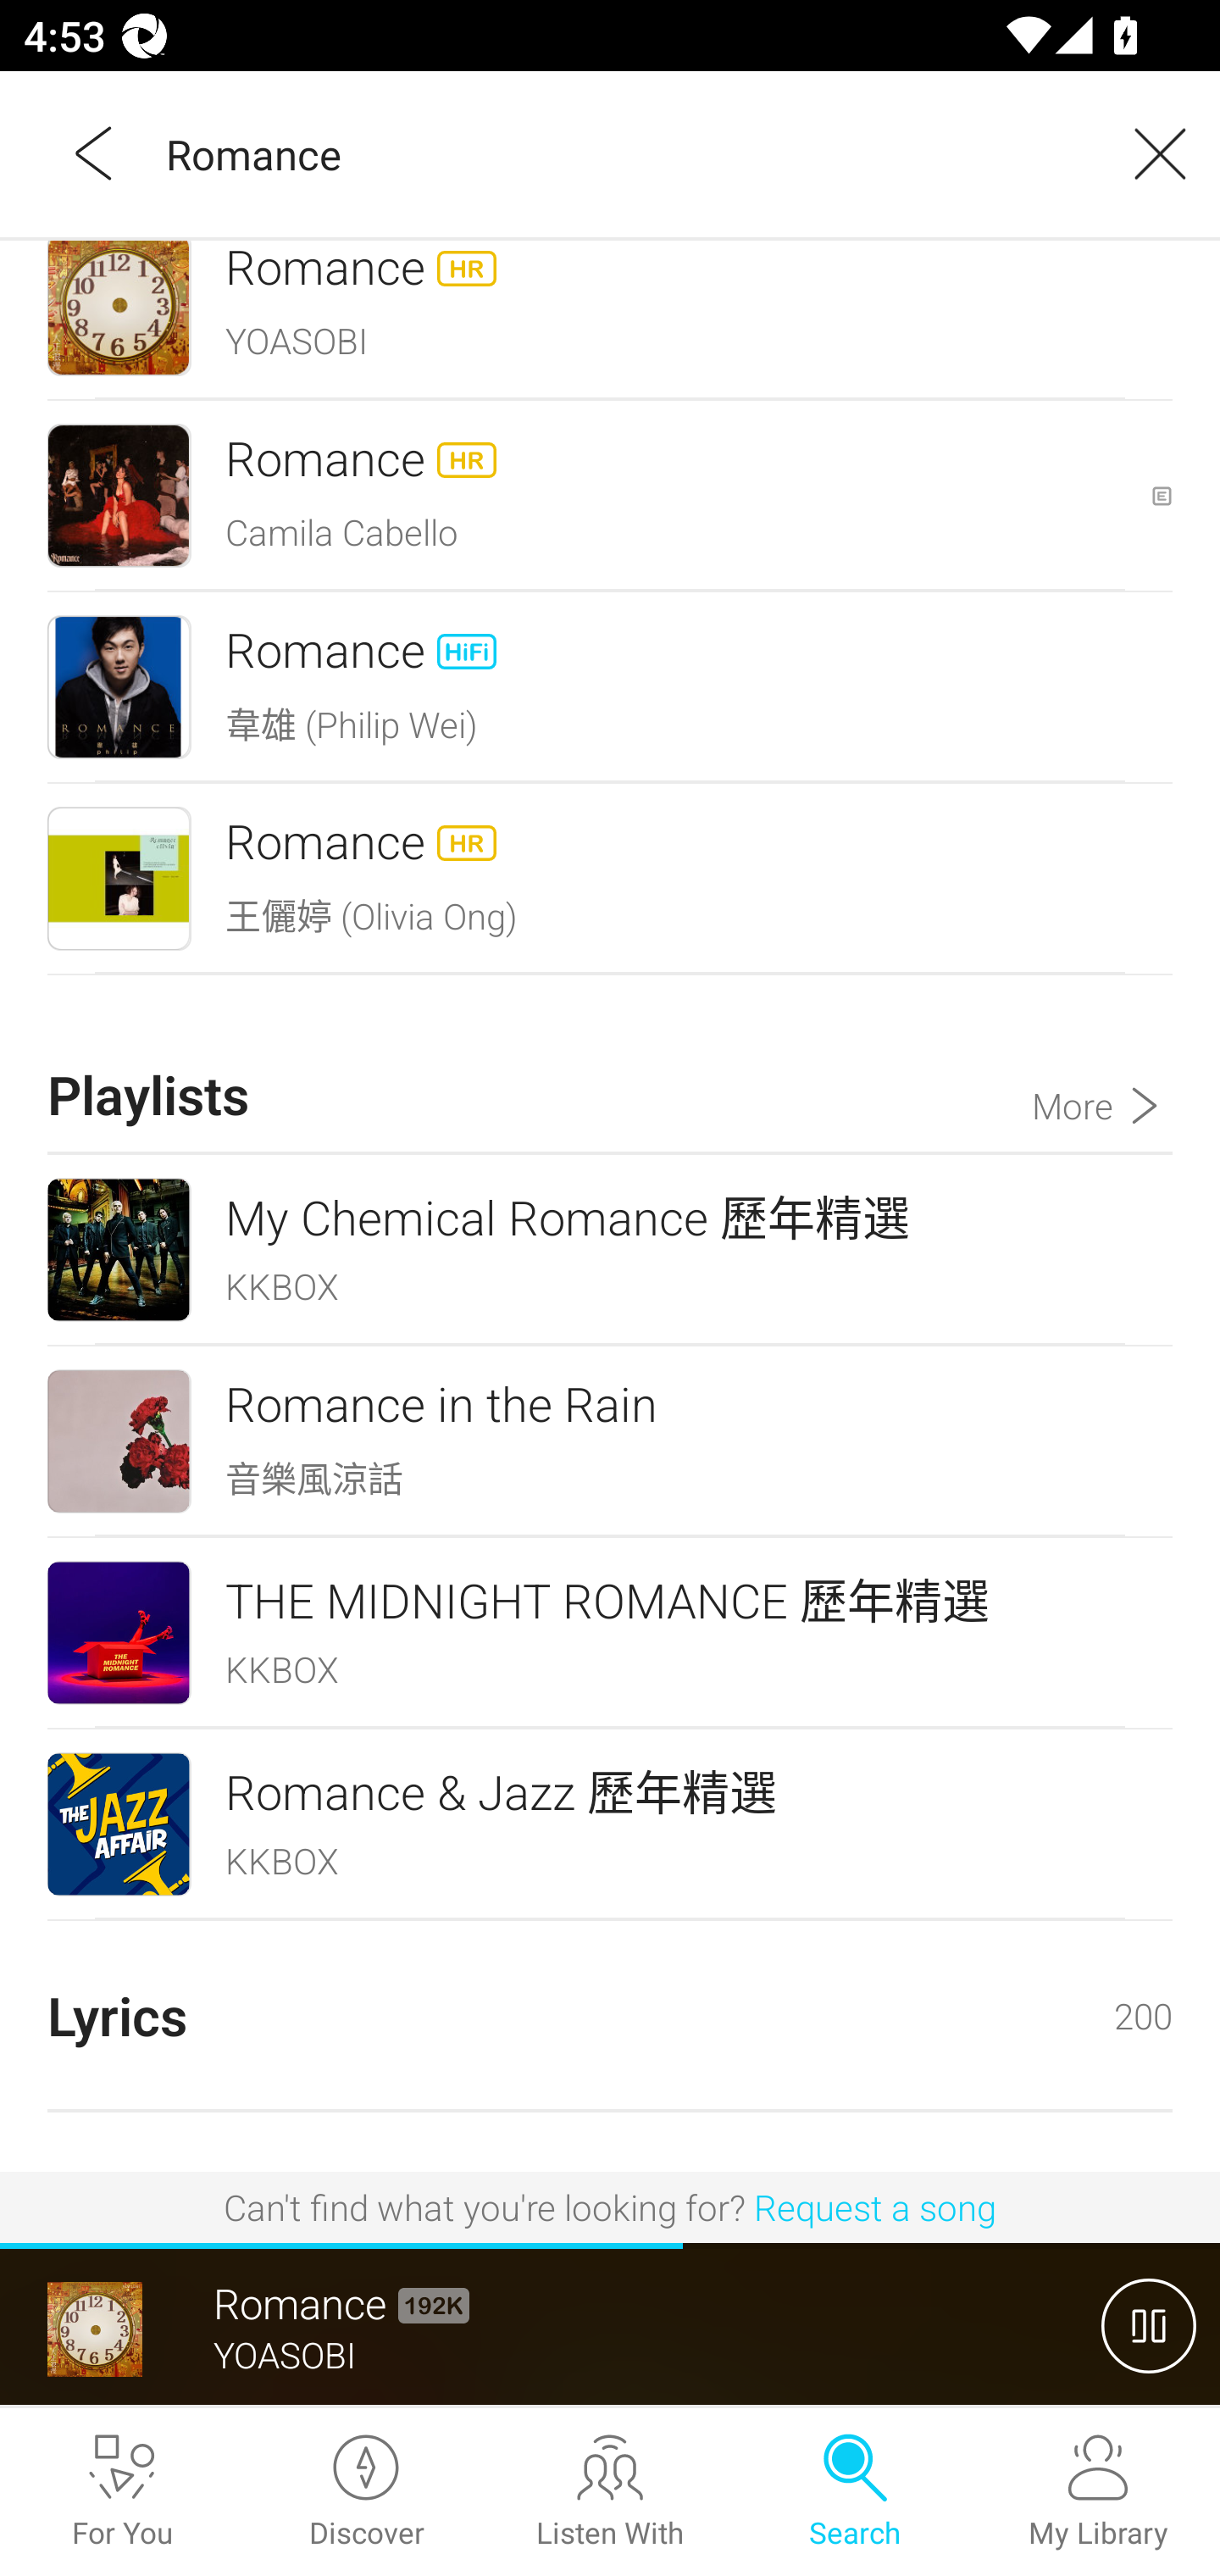 The height and width of the screenshot is (2576, 1220). Describe the element at coordinates (122, 2492) in the screenshot. I see `For You` at that location.